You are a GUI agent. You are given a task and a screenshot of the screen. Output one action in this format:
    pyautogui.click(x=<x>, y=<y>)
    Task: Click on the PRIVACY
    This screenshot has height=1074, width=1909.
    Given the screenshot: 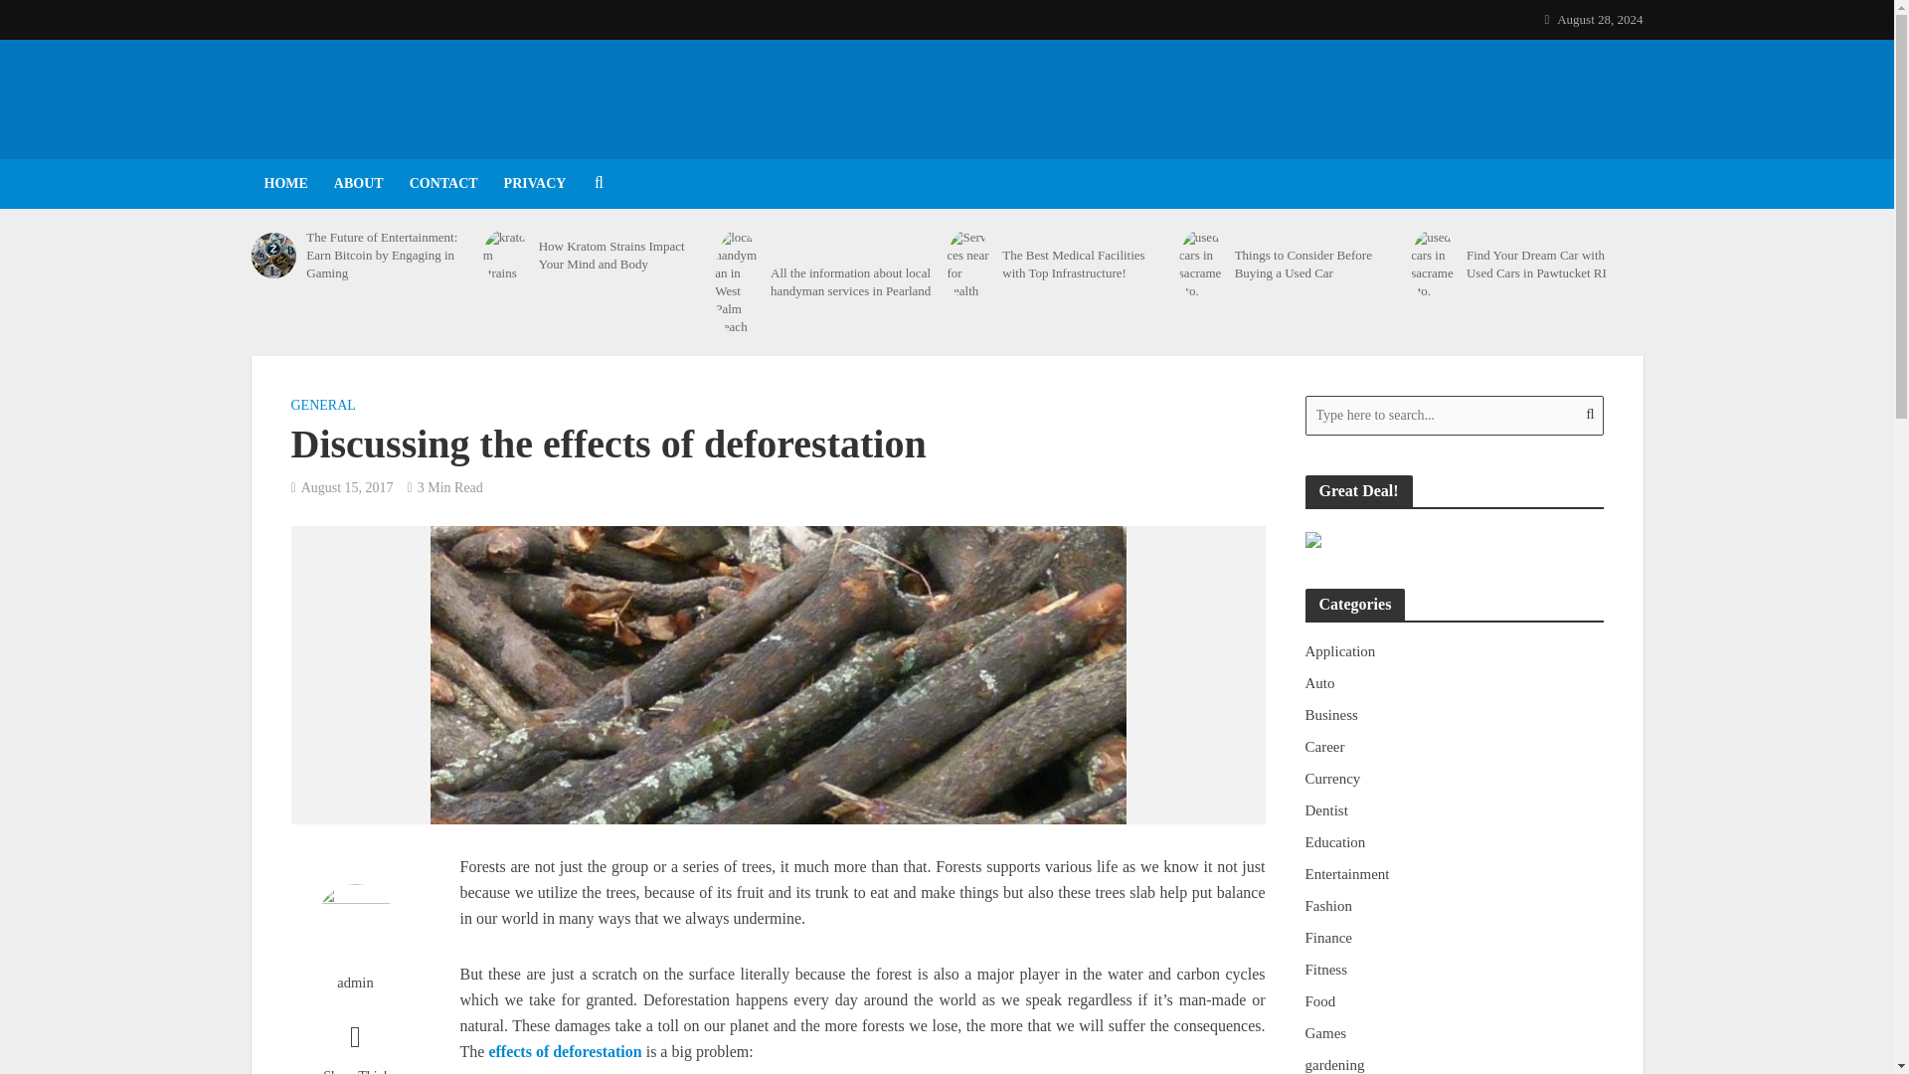 What is the action you would take?
    pyautogui.click(x=535, y=183)
    